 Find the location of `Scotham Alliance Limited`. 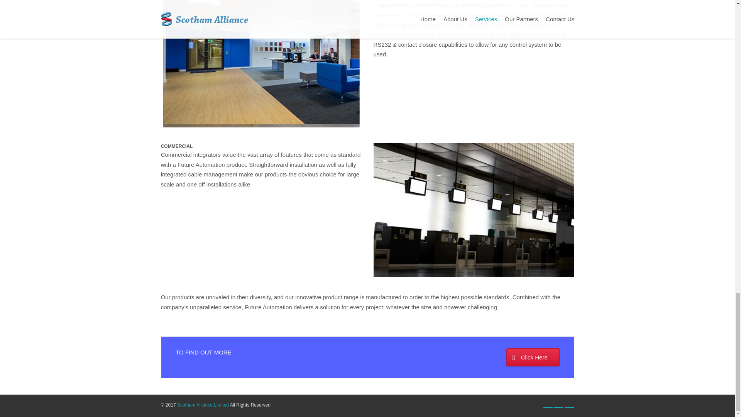

Scotham Alliance Limited is located at coordinates (203, 405).